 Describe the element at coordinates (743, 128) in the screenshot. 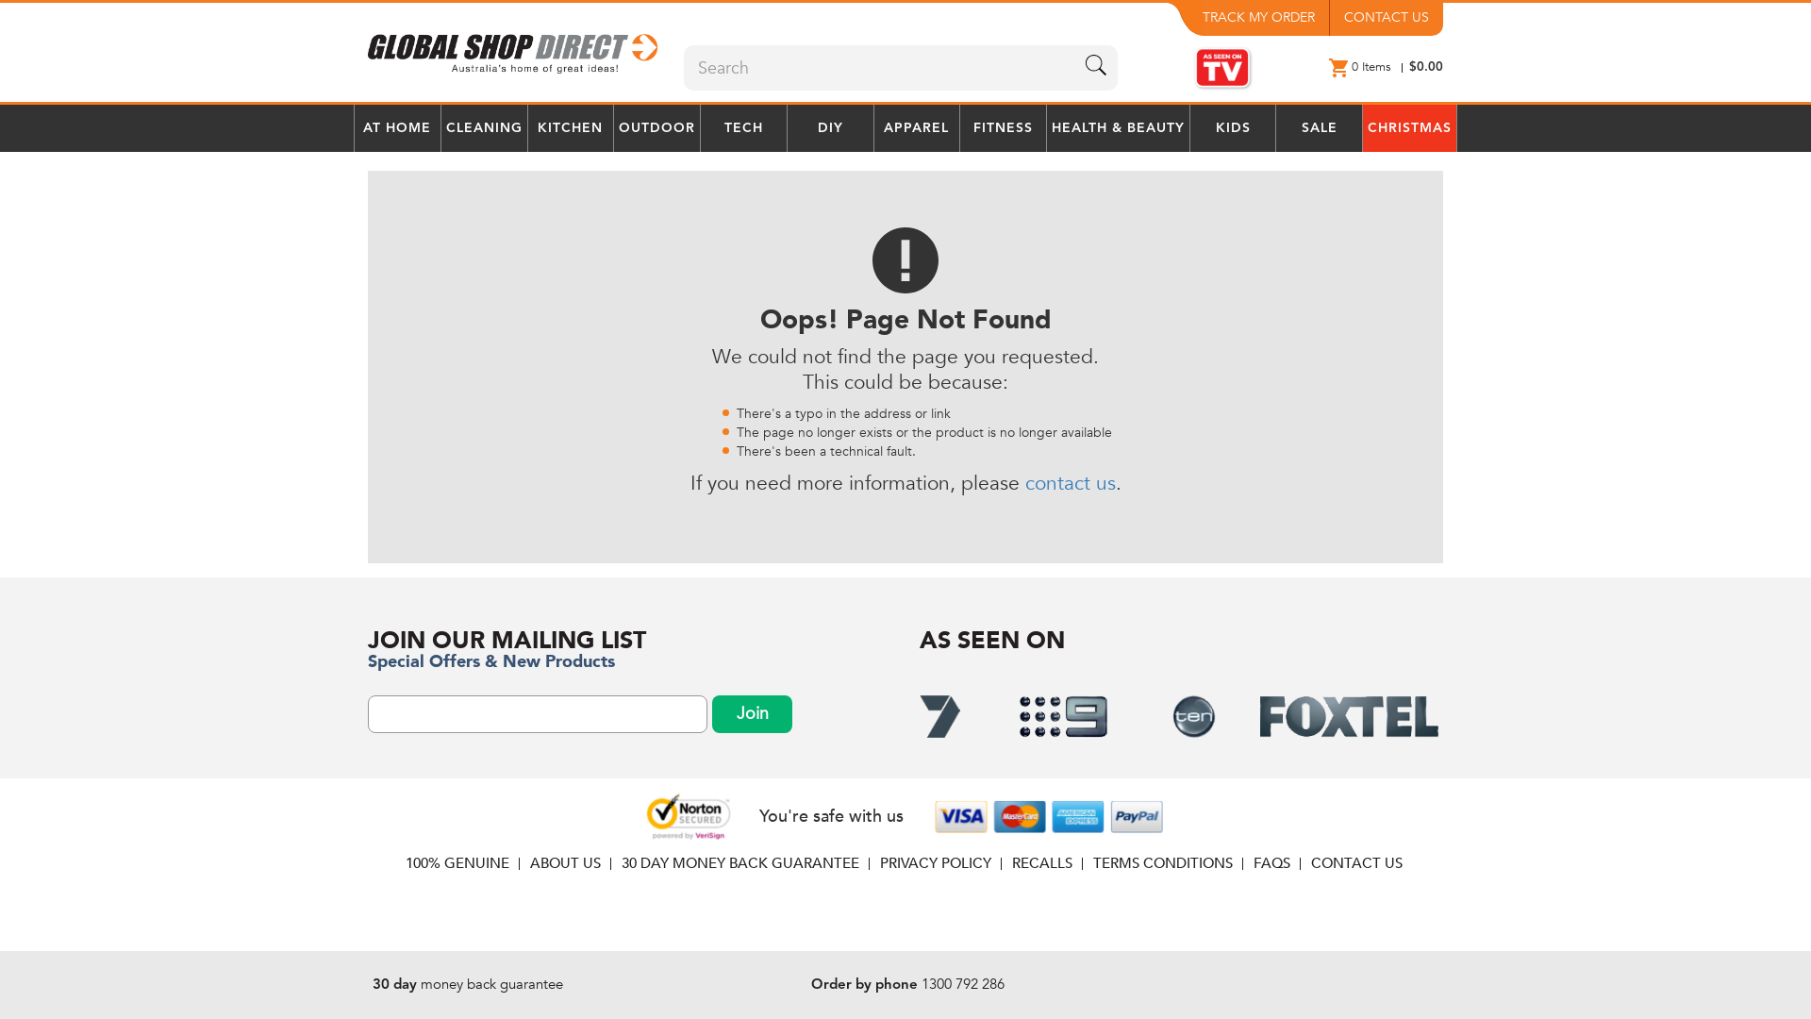

I see `TECH` at that location.